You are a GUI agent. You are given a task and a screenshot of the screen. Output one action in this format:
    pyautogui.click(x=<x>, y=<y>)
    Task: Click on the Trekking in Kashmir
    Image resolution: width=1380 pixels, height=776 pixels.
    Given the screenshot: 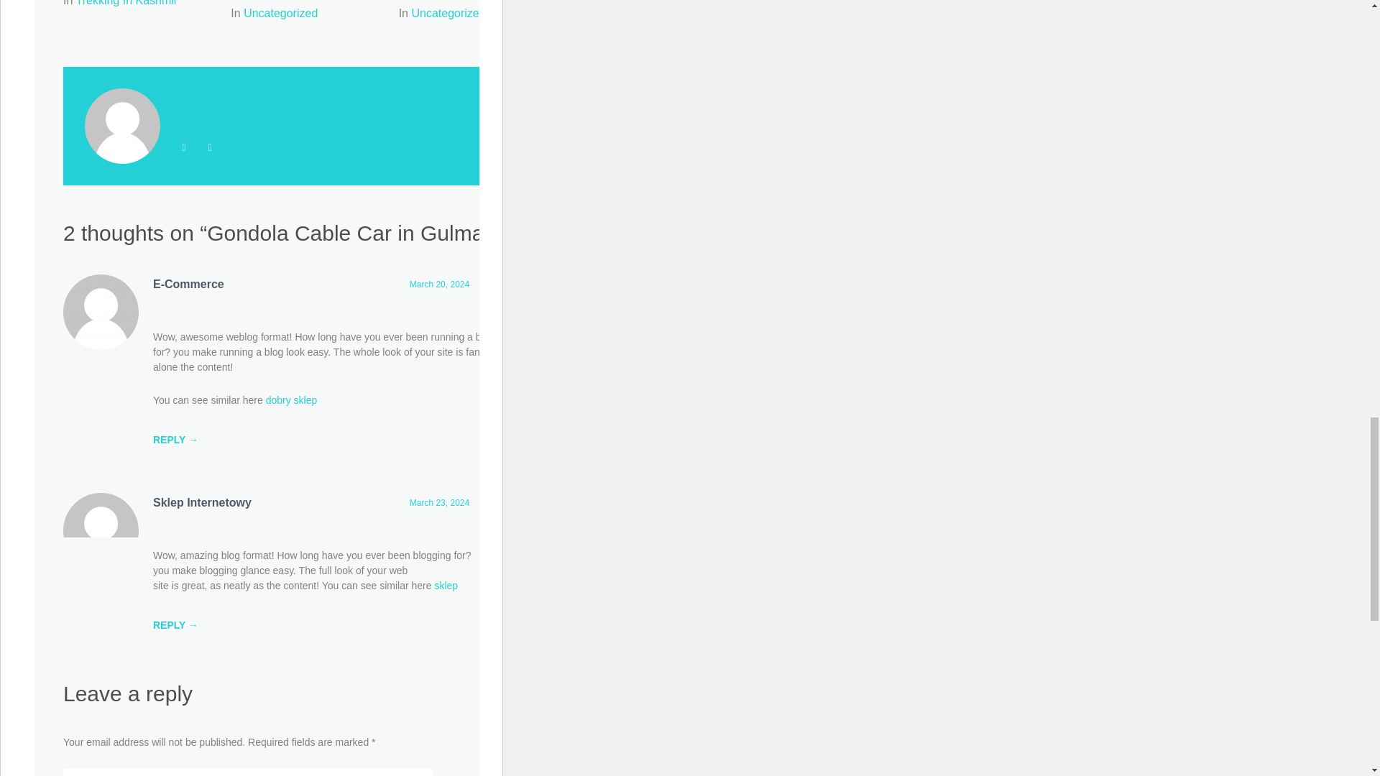 What is the action you would take?
    pyautogui.click(x=126, y=3)
    